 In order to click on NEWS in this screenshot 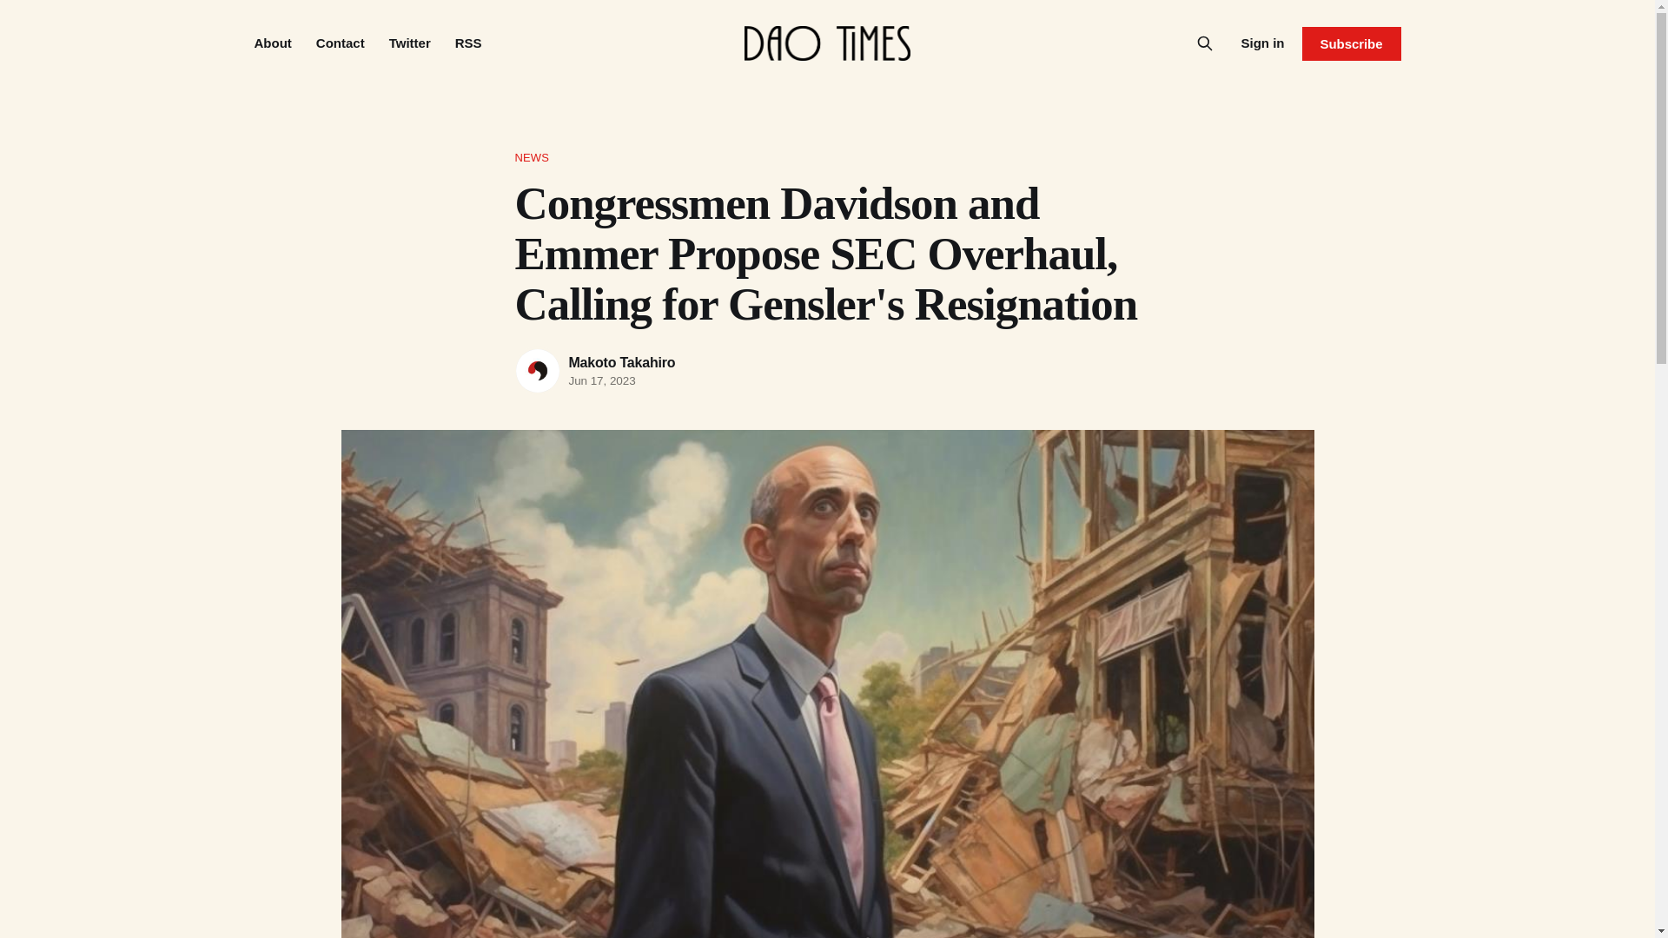, I will do `click(826, 158)`.